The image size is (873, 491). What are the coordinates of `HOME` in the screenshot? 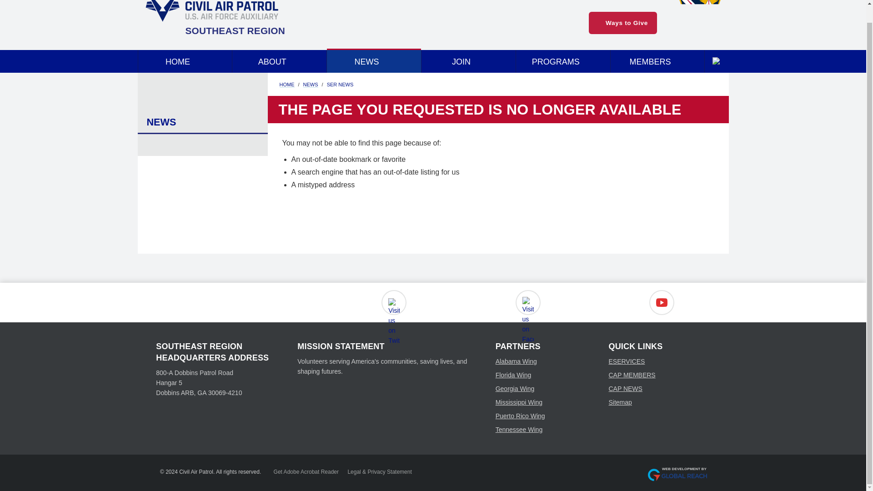 It's located at (185, 61).